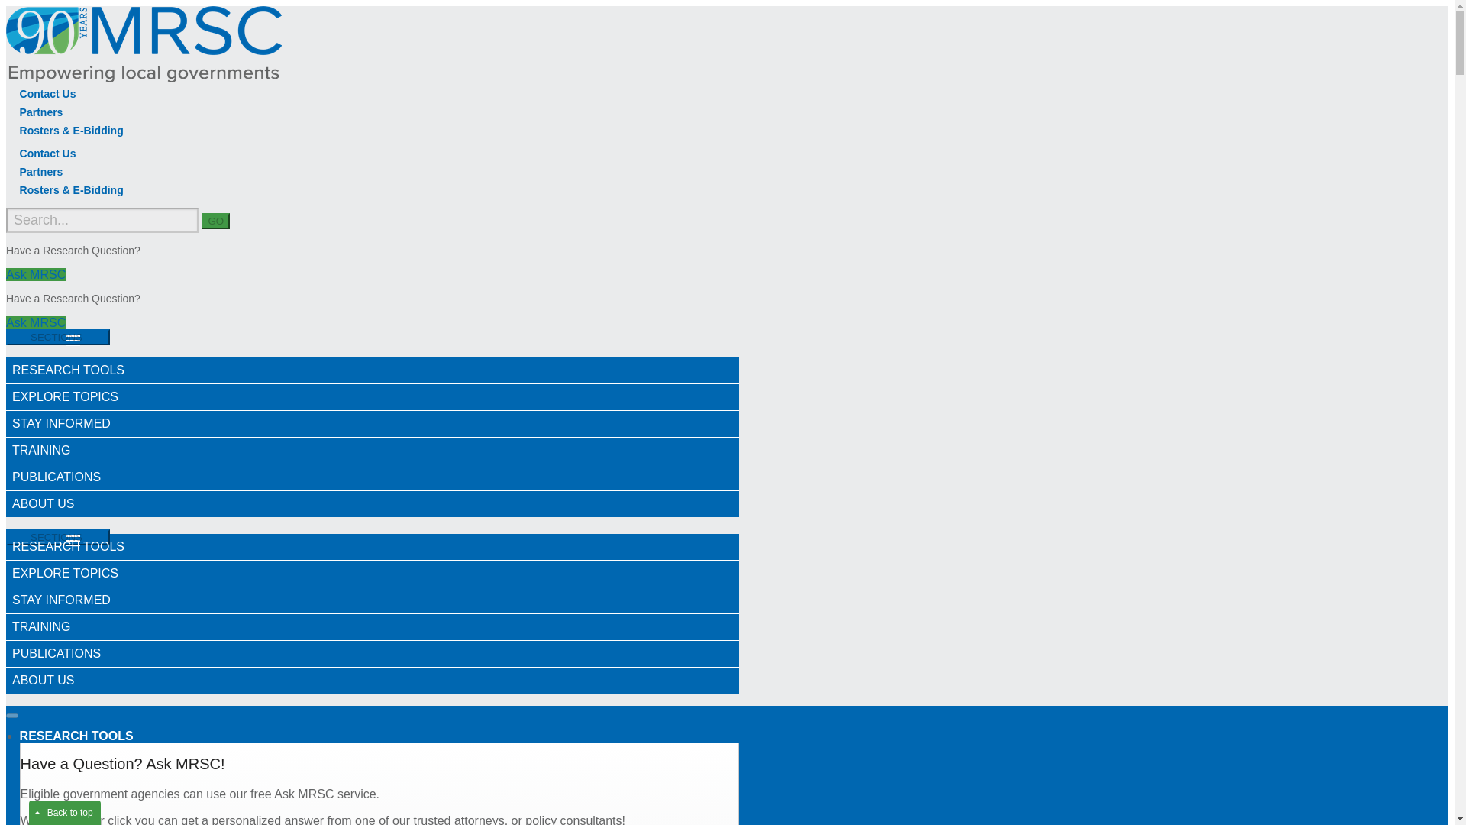 This screenshot has height=825, width=1466. What do you see at coordinates (372, 654) in the screenshot?
I see `PUBLICATIONS` at bounding box center [372, 654].